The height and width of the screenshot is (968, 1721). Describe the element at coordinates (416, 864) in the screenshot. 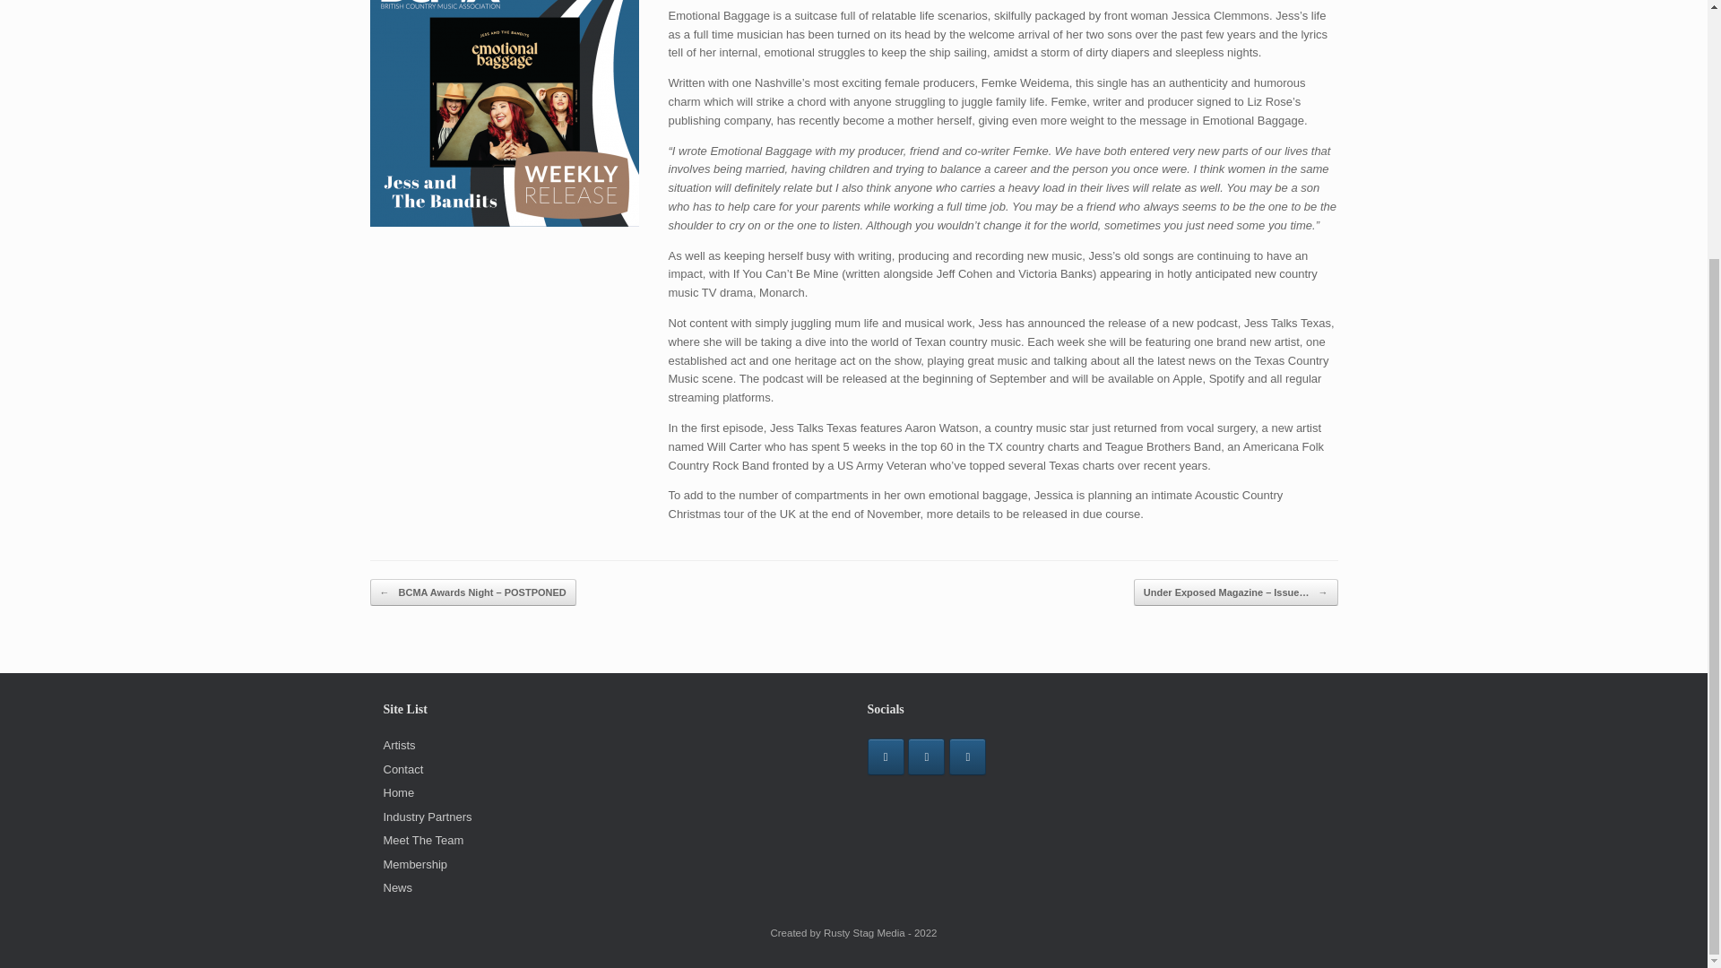

I see `Membership` at that location.